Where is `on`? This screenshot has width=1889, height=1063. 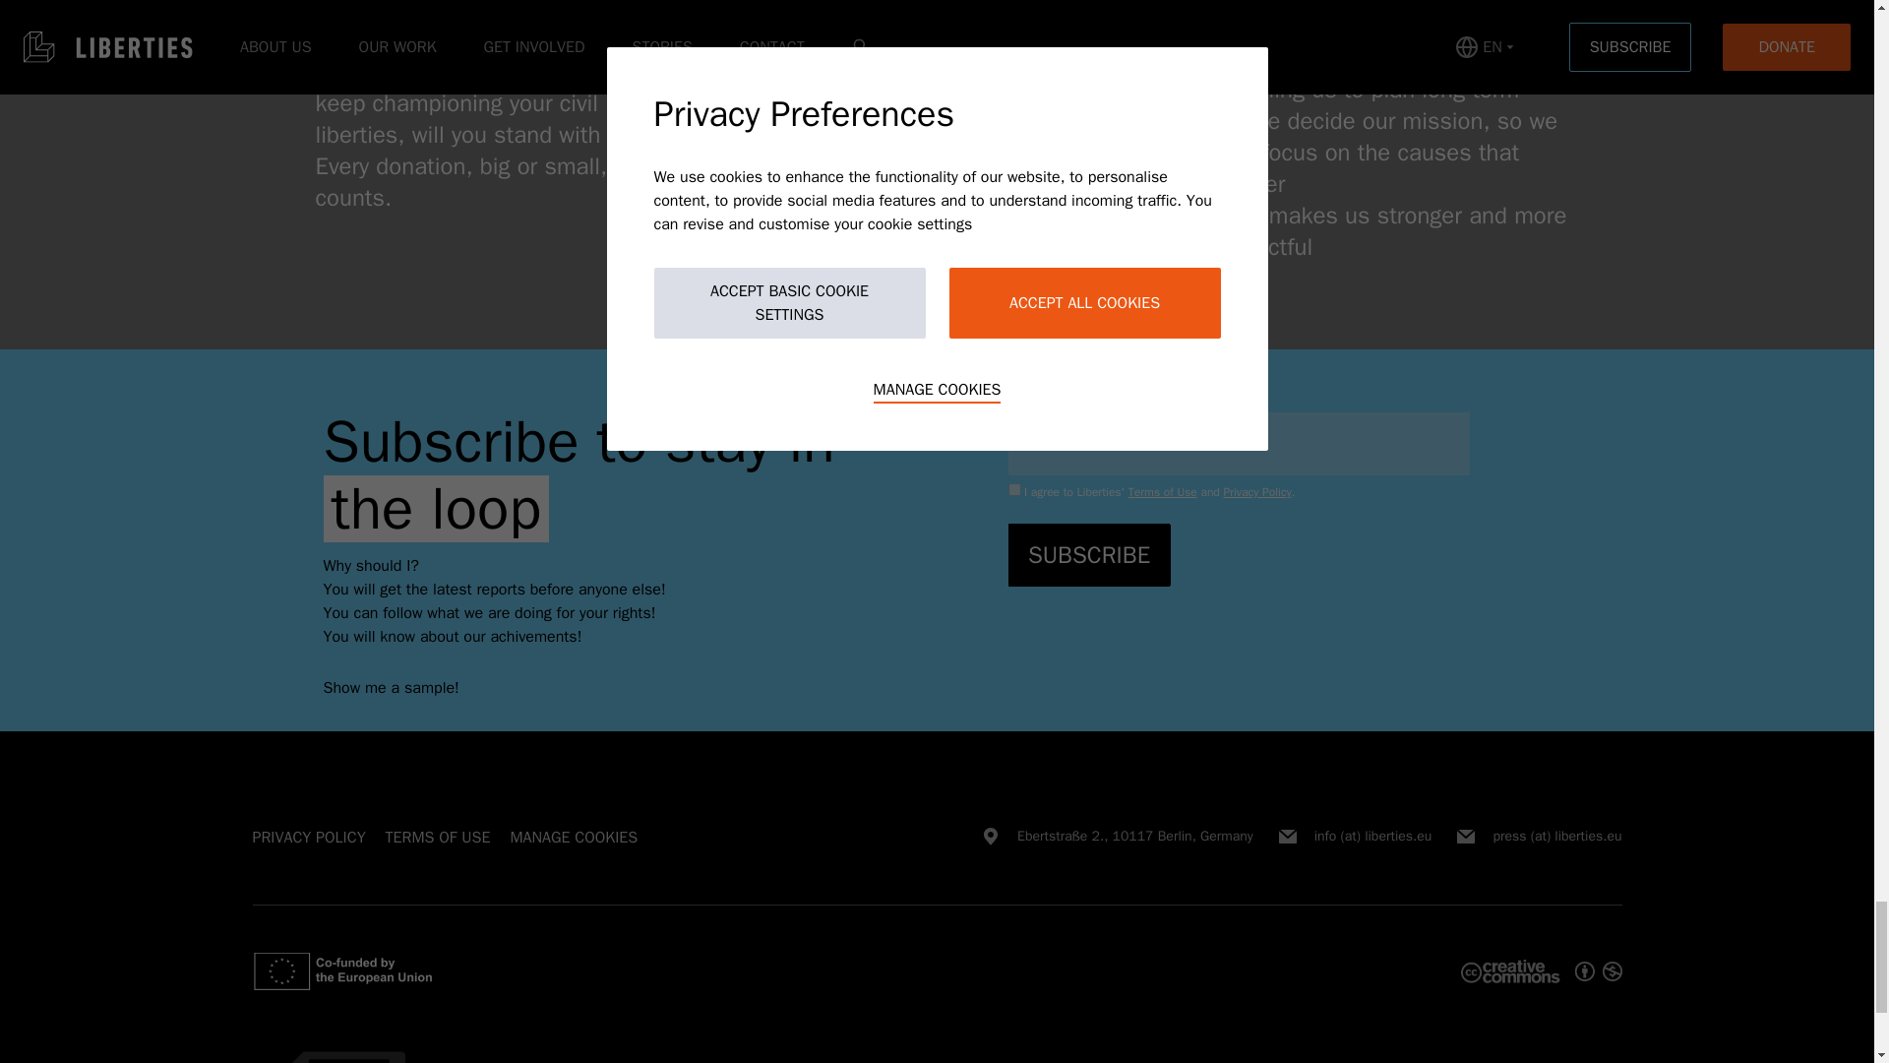 on is located at coordinates (767, 53).